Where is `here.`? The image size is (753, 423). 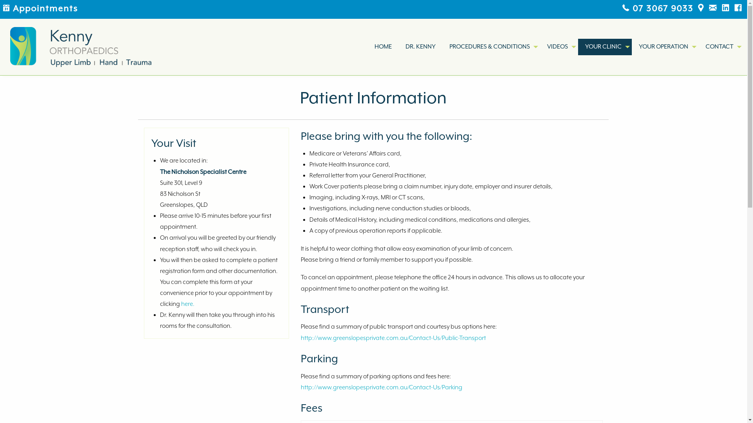
here. is located at coordinates (188, 304).